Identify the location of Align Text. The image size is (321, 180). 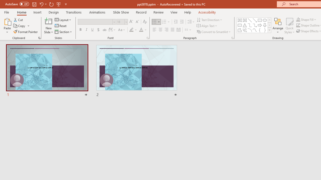
(207, 26).